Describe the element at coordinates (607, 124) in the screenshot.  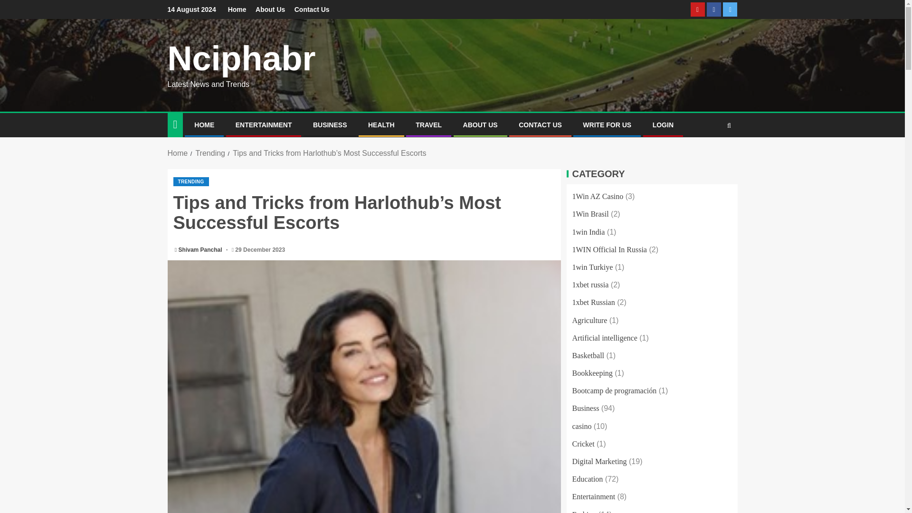
I see `WRITE FOR US` at that location.